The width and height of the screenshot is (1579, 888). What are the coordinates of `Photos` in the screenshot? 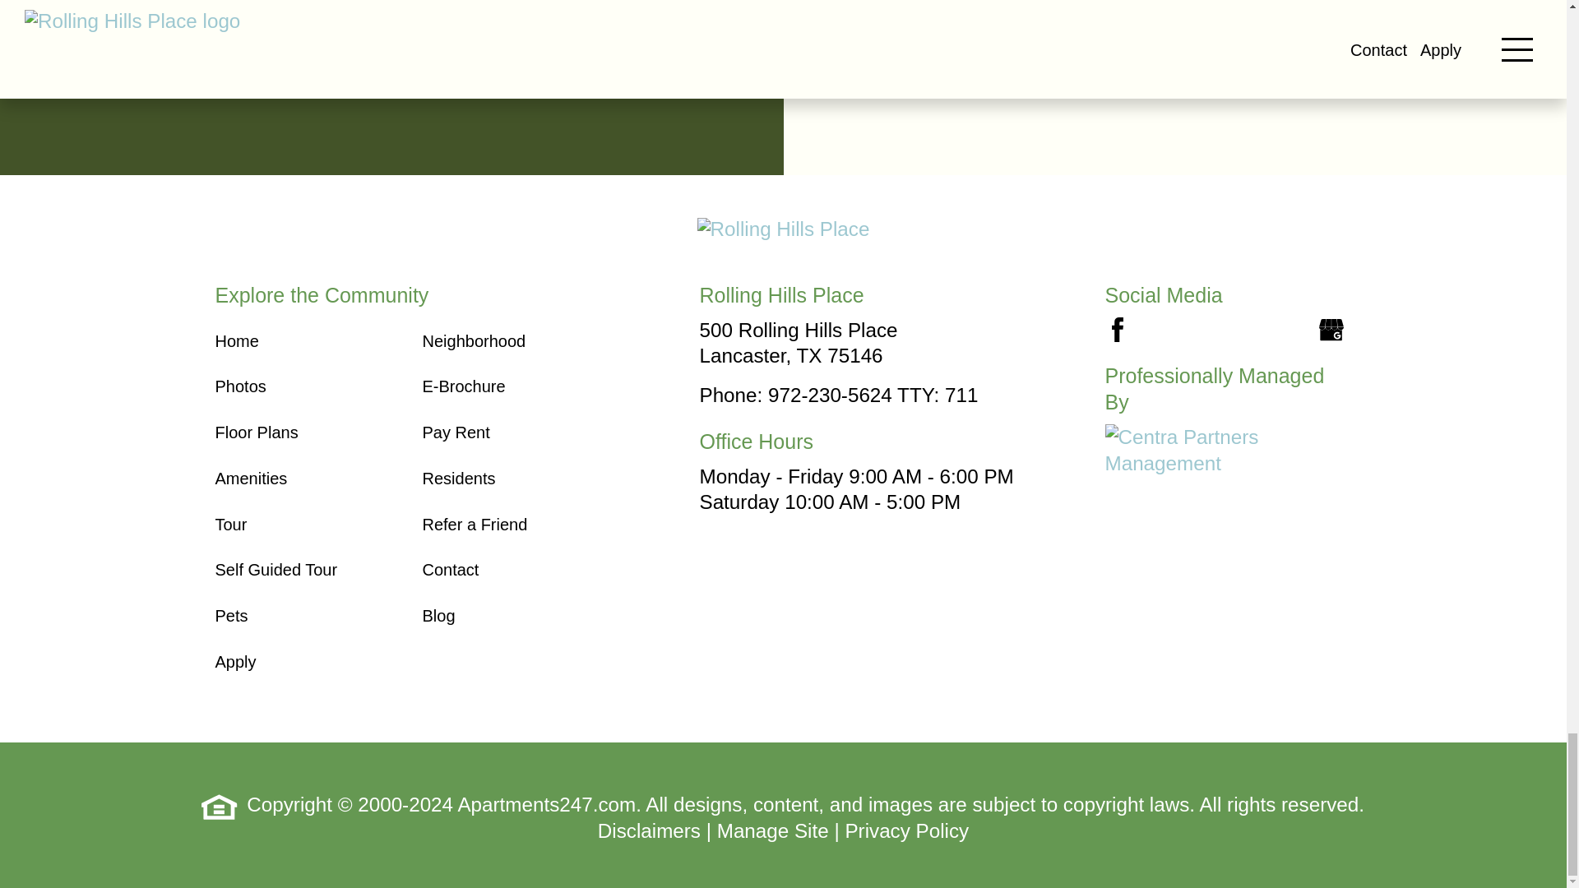 It's located at (240, 386).